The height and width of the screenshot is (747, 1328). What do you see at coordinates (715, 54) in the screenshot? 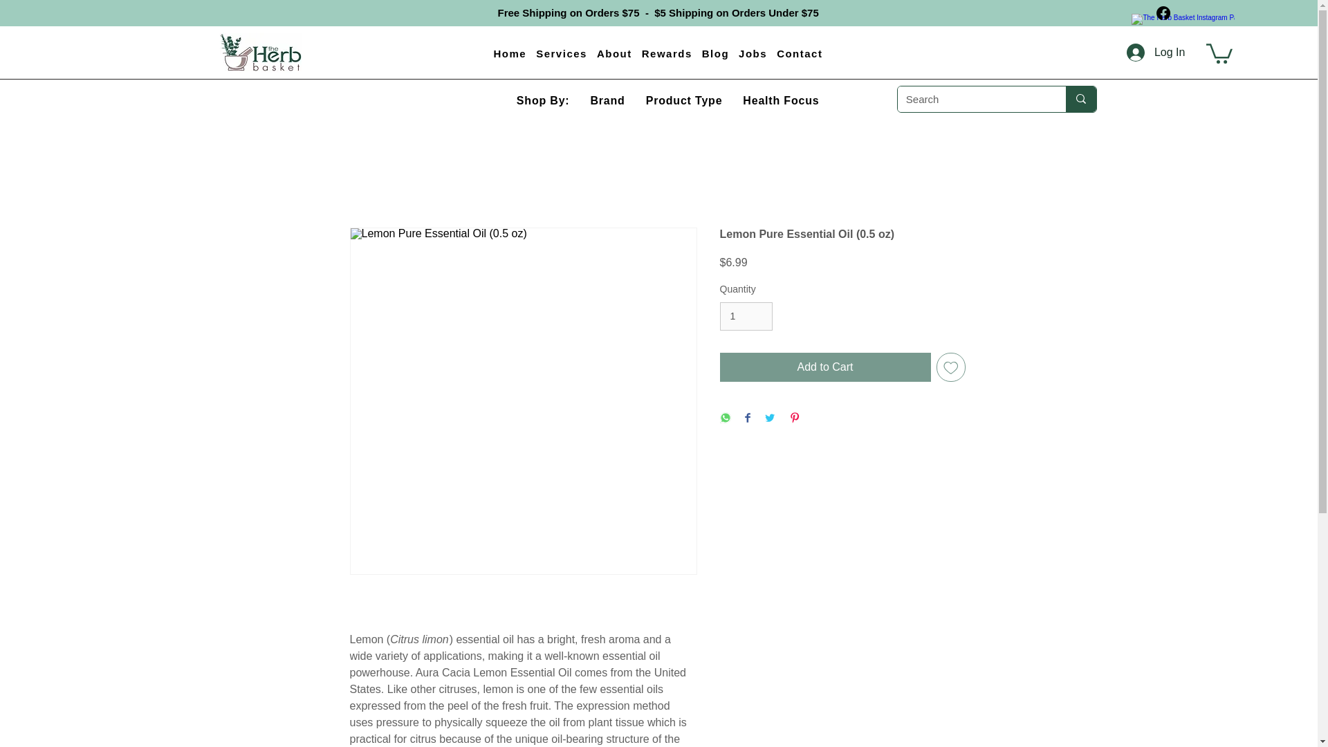
I see `Blog` at bounding box center [715, 54].